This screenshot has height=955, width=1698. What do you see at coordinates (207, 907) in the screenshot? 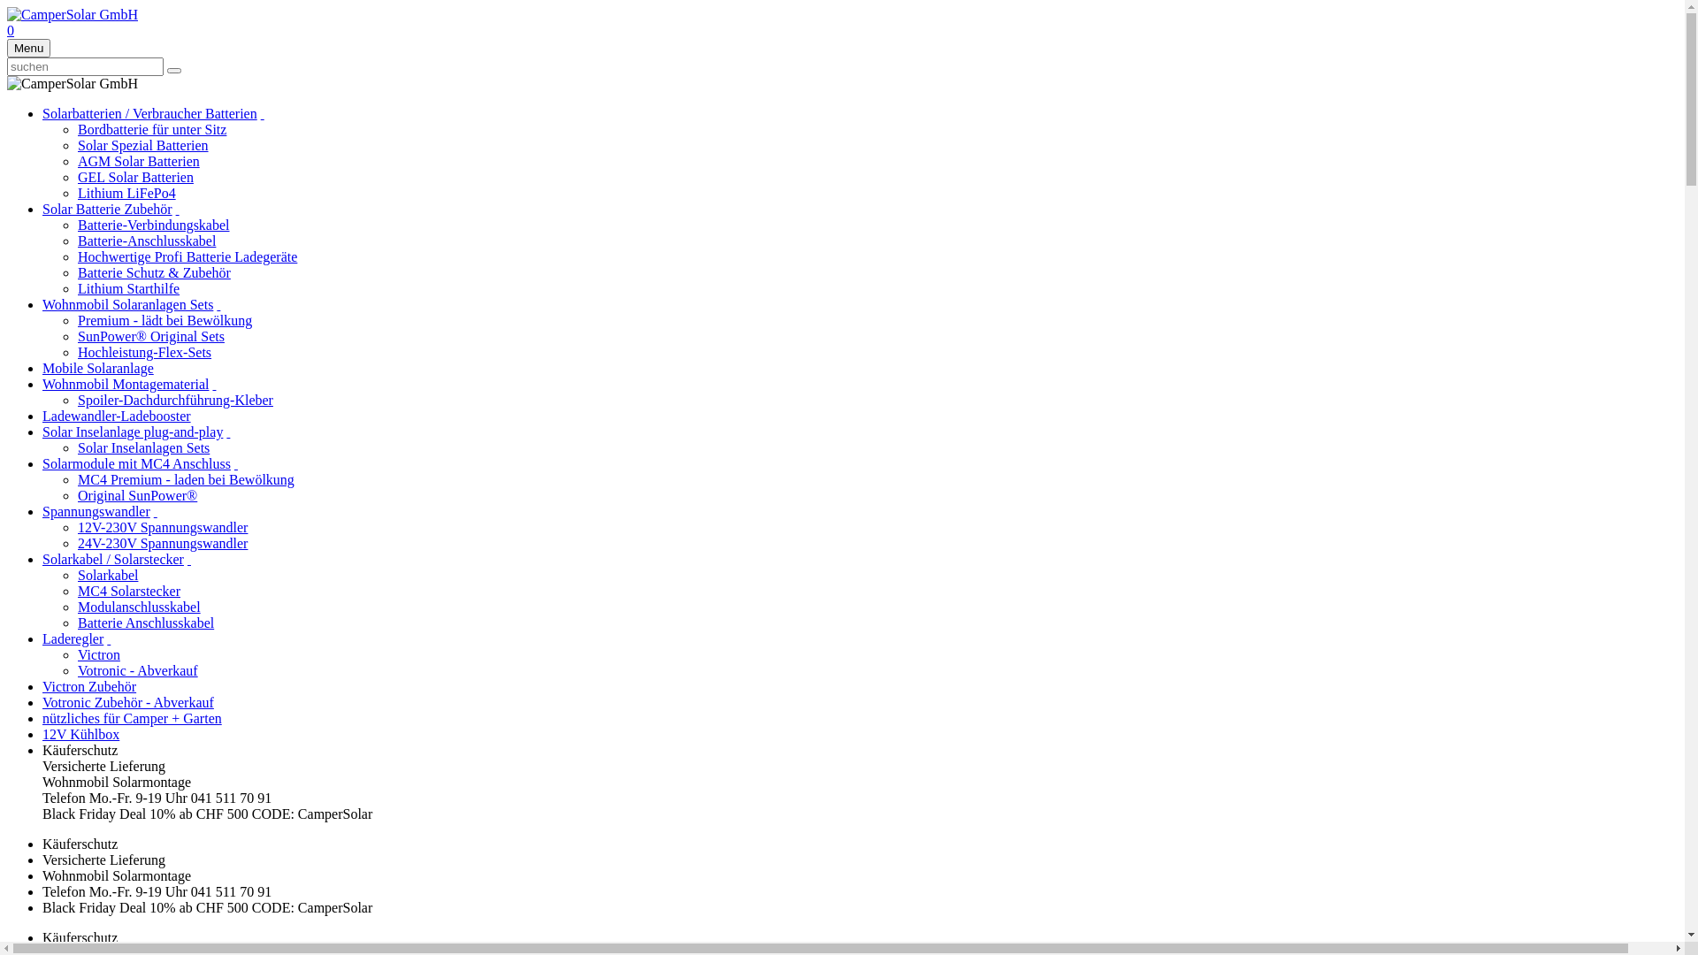
I see `Black Friday Deal 10% ab CHF 500 CODE: CamperSolar` at bounding box center [207, 907].